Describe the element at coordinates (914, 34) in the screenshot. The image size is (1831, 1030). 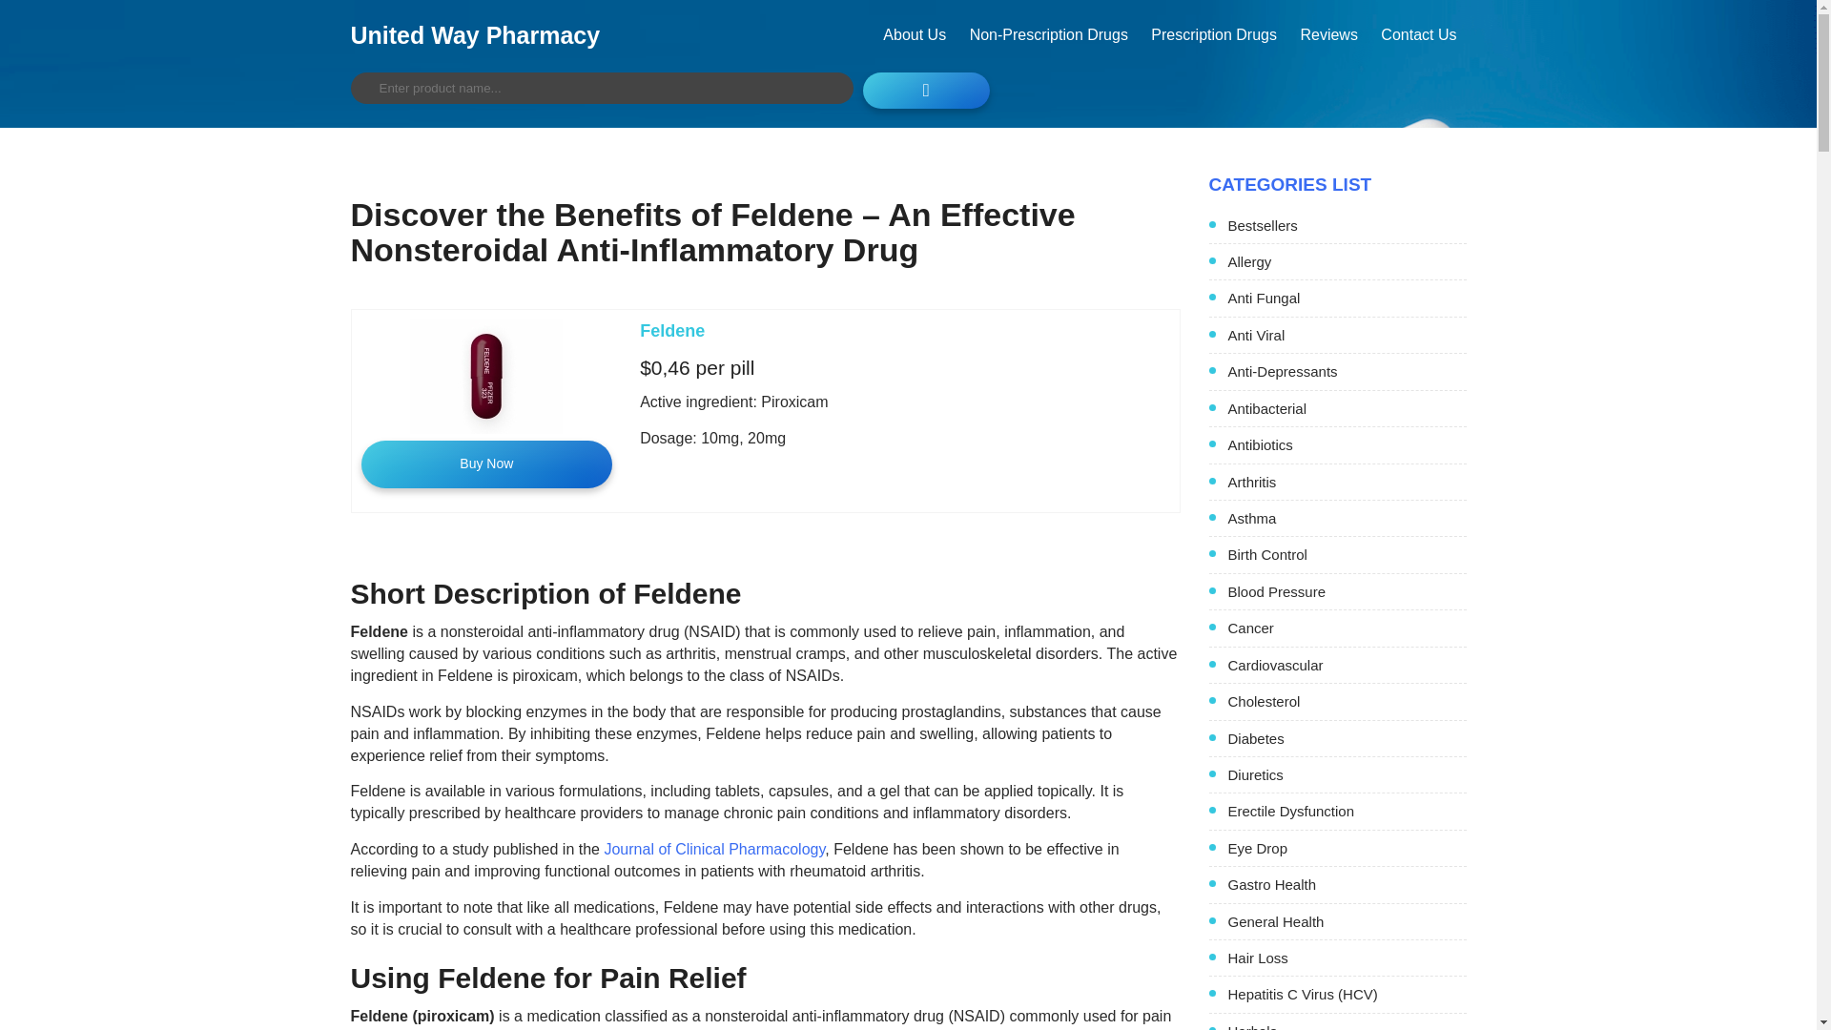
I see `About Us` at that location.